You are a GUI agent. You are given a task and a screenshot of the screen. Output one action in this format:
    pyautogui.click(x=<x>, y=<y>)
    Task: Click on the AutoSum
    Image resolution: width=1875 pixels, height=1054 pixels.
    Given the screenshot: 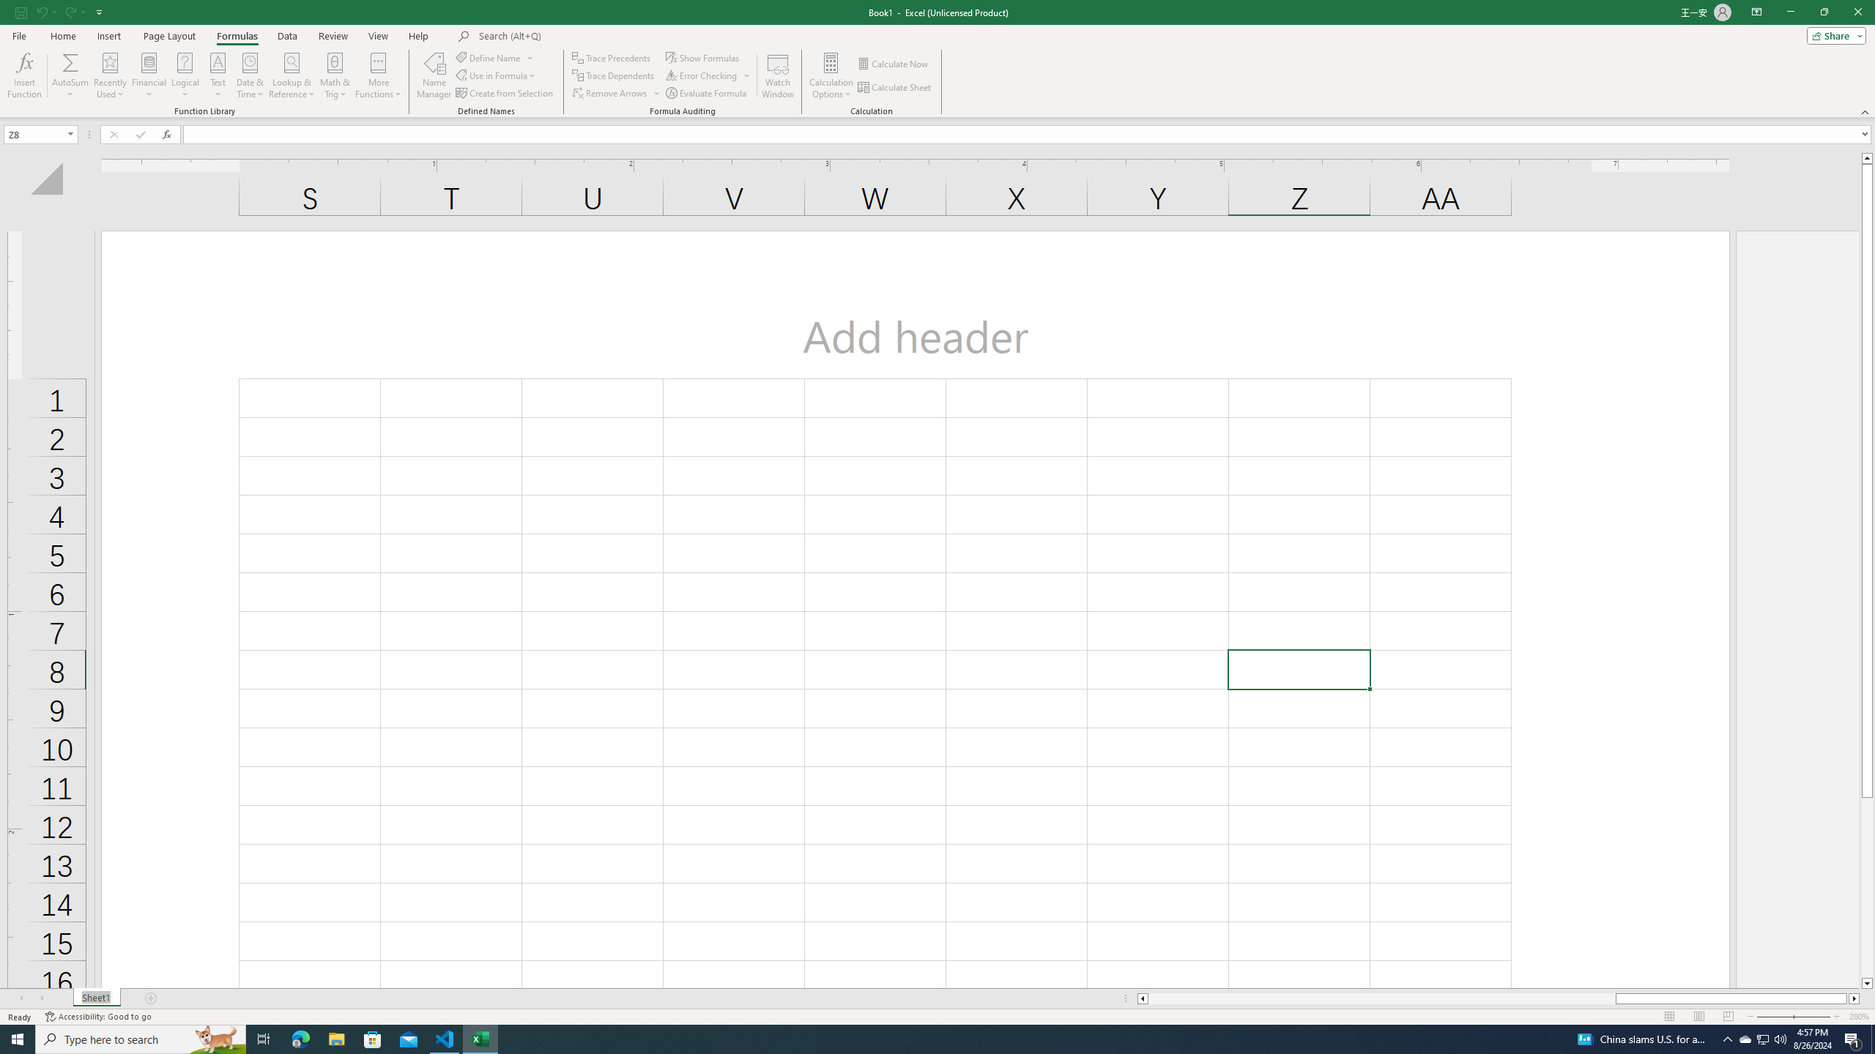 What is the action you would take?
    pyautogui.click(x=70, y=75)
    